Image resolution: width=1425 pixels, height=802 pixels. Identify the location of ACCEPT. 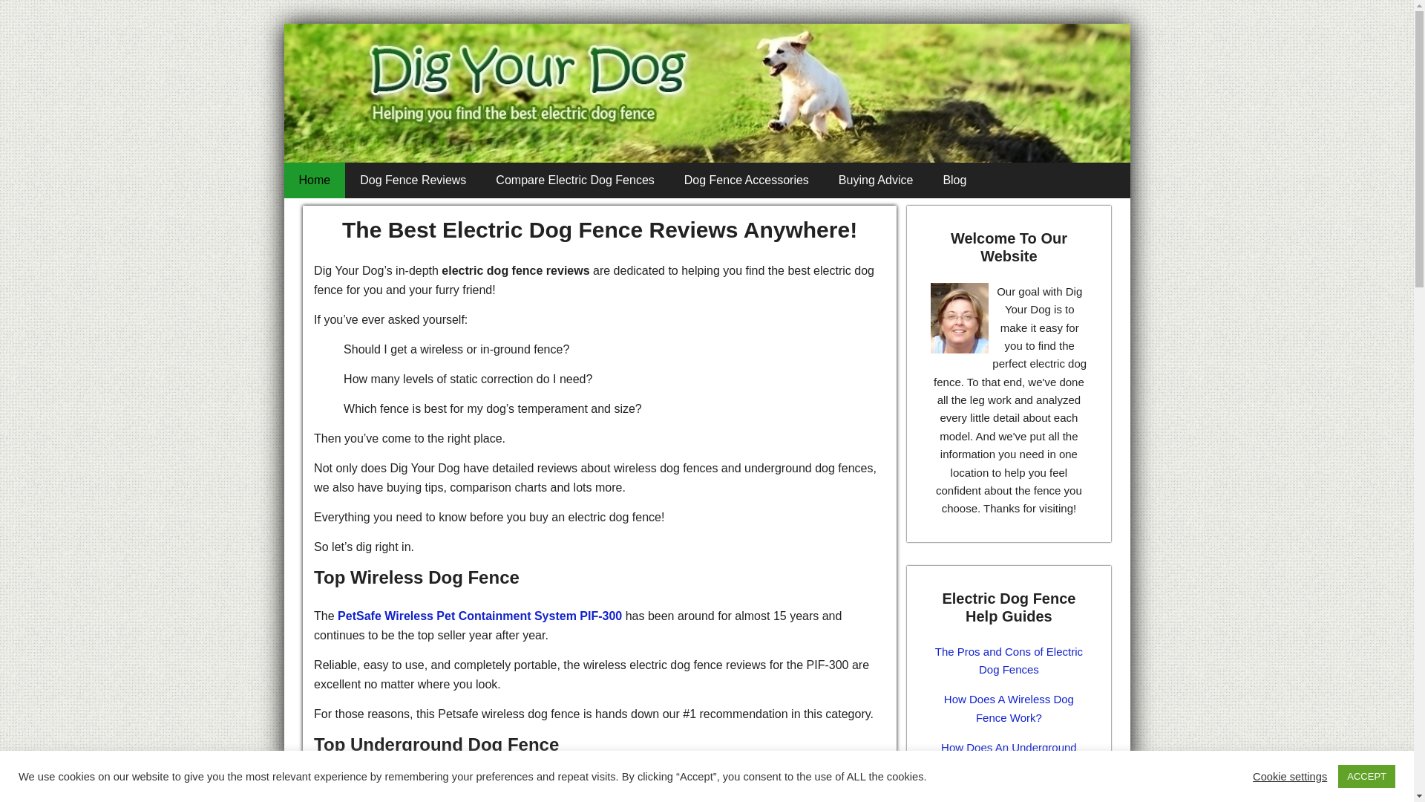
(1366, 776).